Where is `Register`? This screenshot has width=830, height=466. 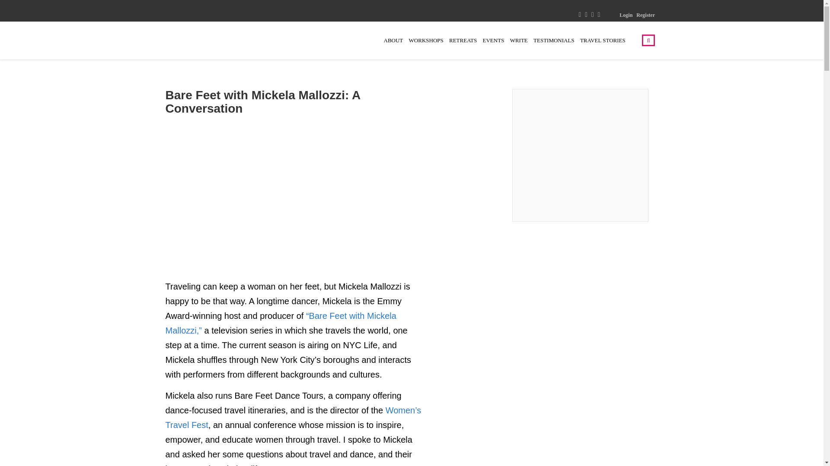 Register is located at coordinates (645, 15).